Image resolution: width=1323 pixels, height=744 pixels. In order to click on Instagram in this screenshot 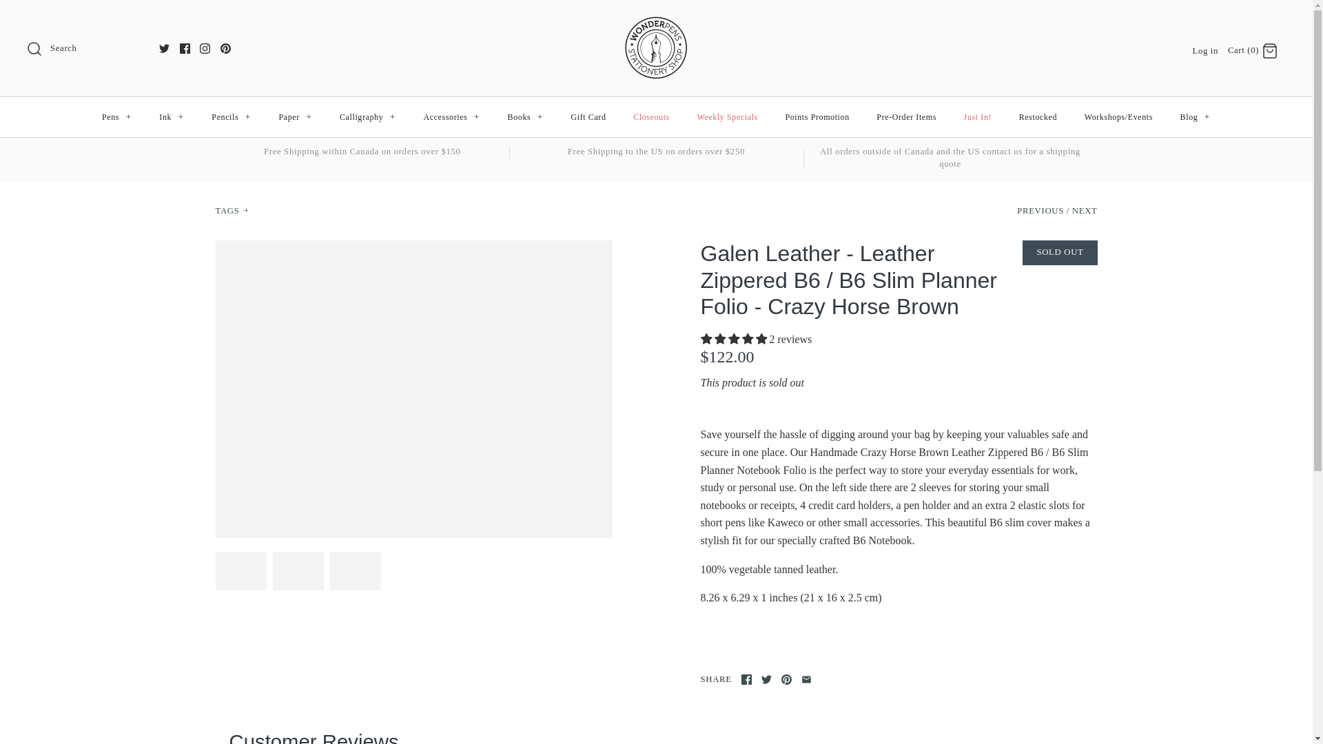, I will do `click(205, 48)`.